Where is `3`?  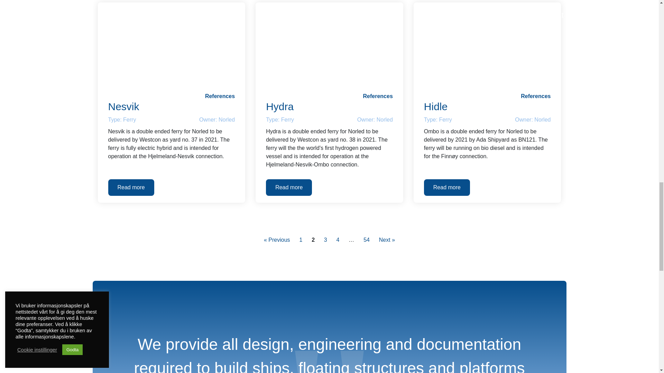 3 is located at coordinates (325, 240).